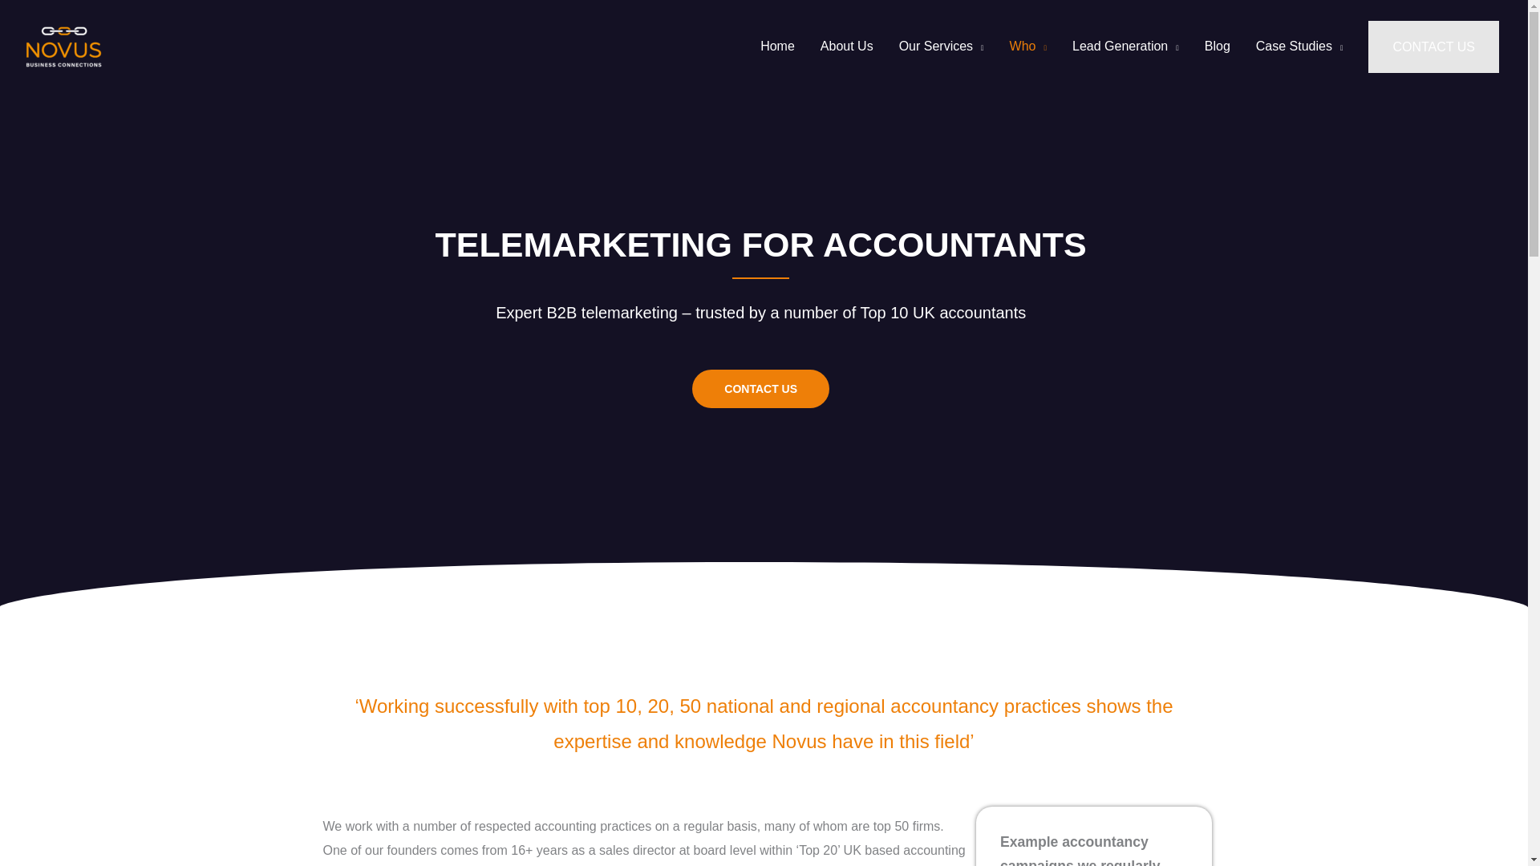  I want to click on Who, so click(1027, 47).